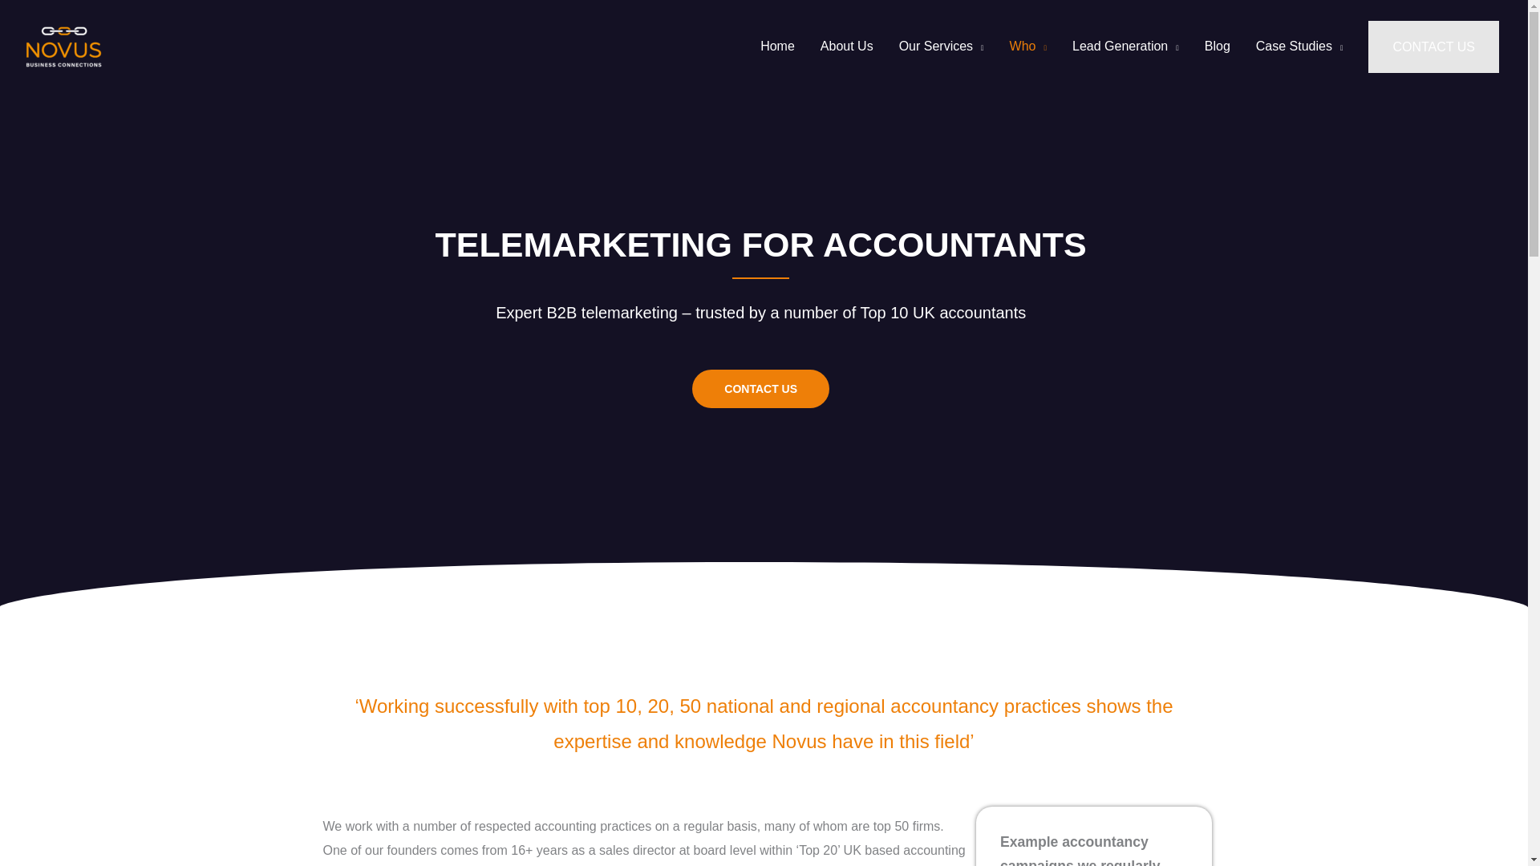  I want to click on Who, so click(1027, 47).